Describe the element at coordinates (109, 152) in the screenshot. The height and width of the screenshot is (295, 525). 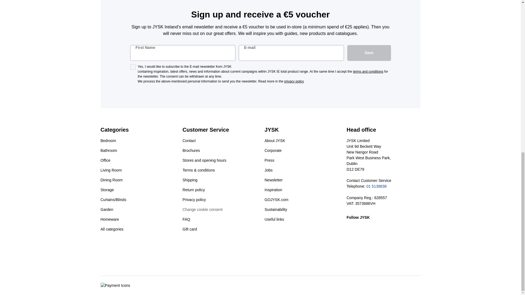
I see `Bathroom` at that location.